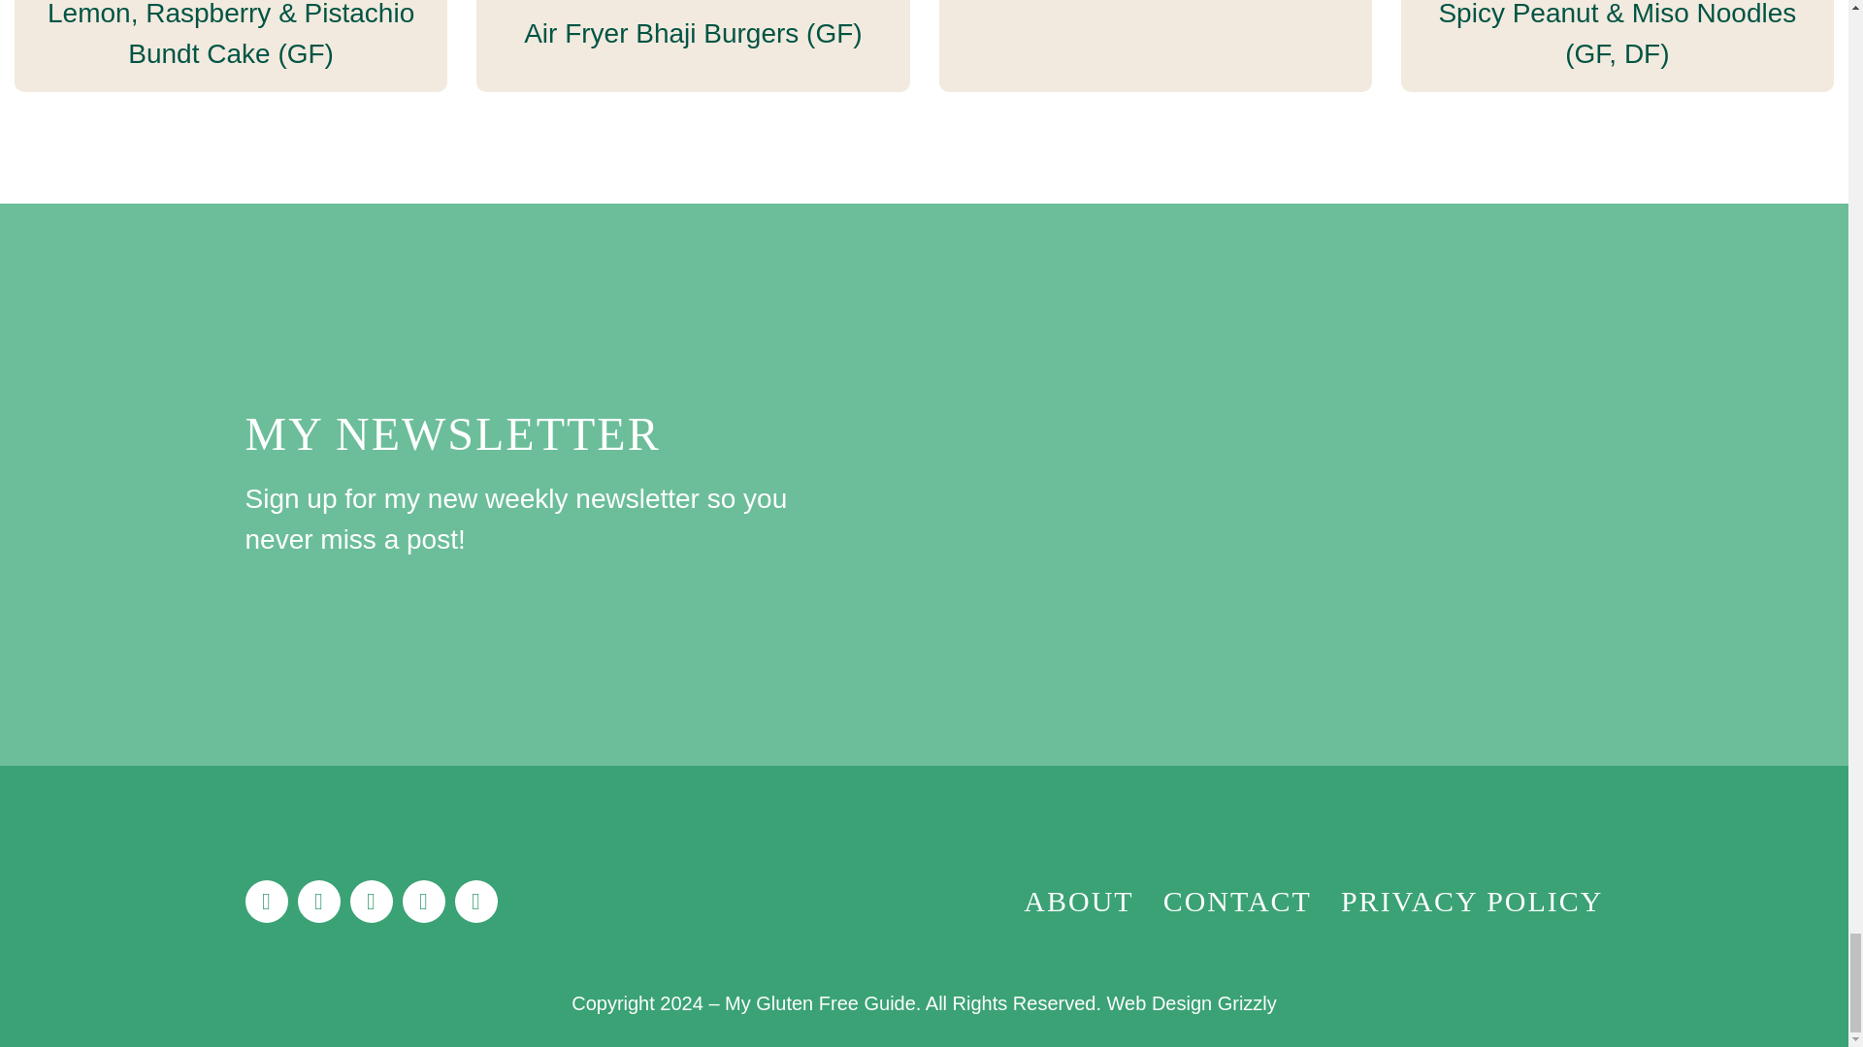 The height and width of the screenshot is (1047, 1863). What do you see at coordinates (371, 902) in the screenshot?
I see `Instagram` at bounding box center [371, 902].